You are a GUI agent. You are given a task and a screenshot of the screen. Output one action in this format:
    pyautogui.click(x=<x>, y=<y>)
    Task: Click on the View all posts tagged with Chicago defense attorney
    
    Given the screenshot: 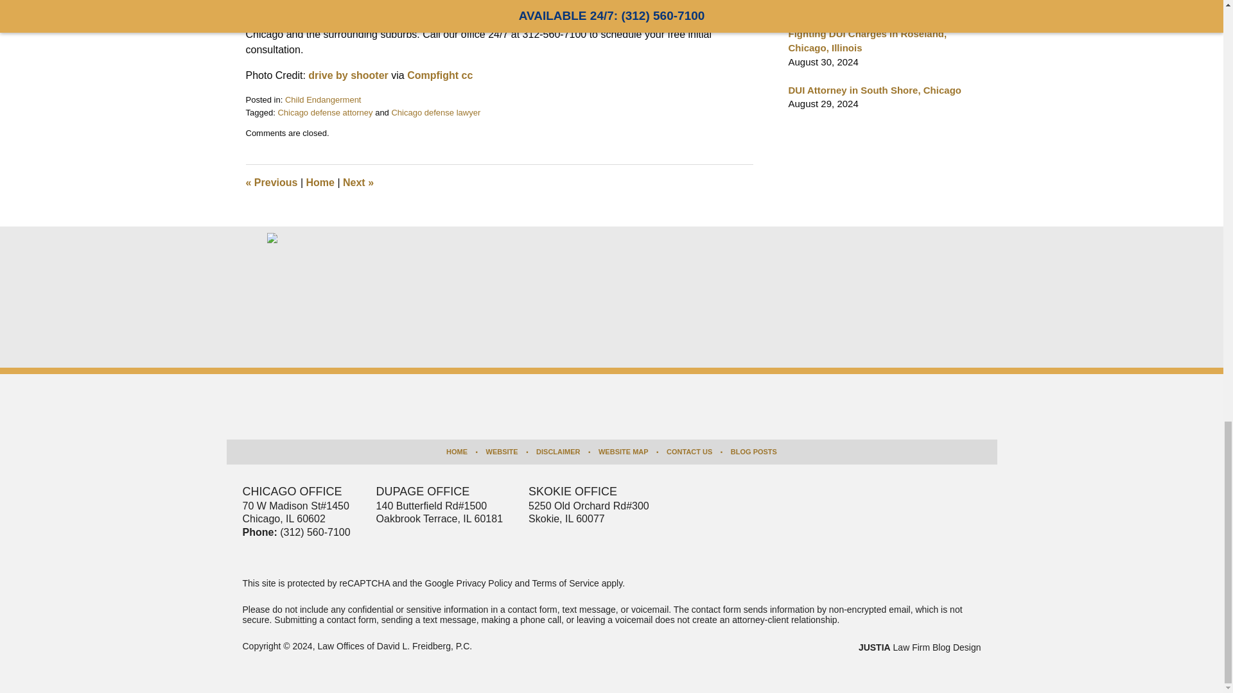 What is the action you would take?
    pyautogui.click(x=325, y=112)
    